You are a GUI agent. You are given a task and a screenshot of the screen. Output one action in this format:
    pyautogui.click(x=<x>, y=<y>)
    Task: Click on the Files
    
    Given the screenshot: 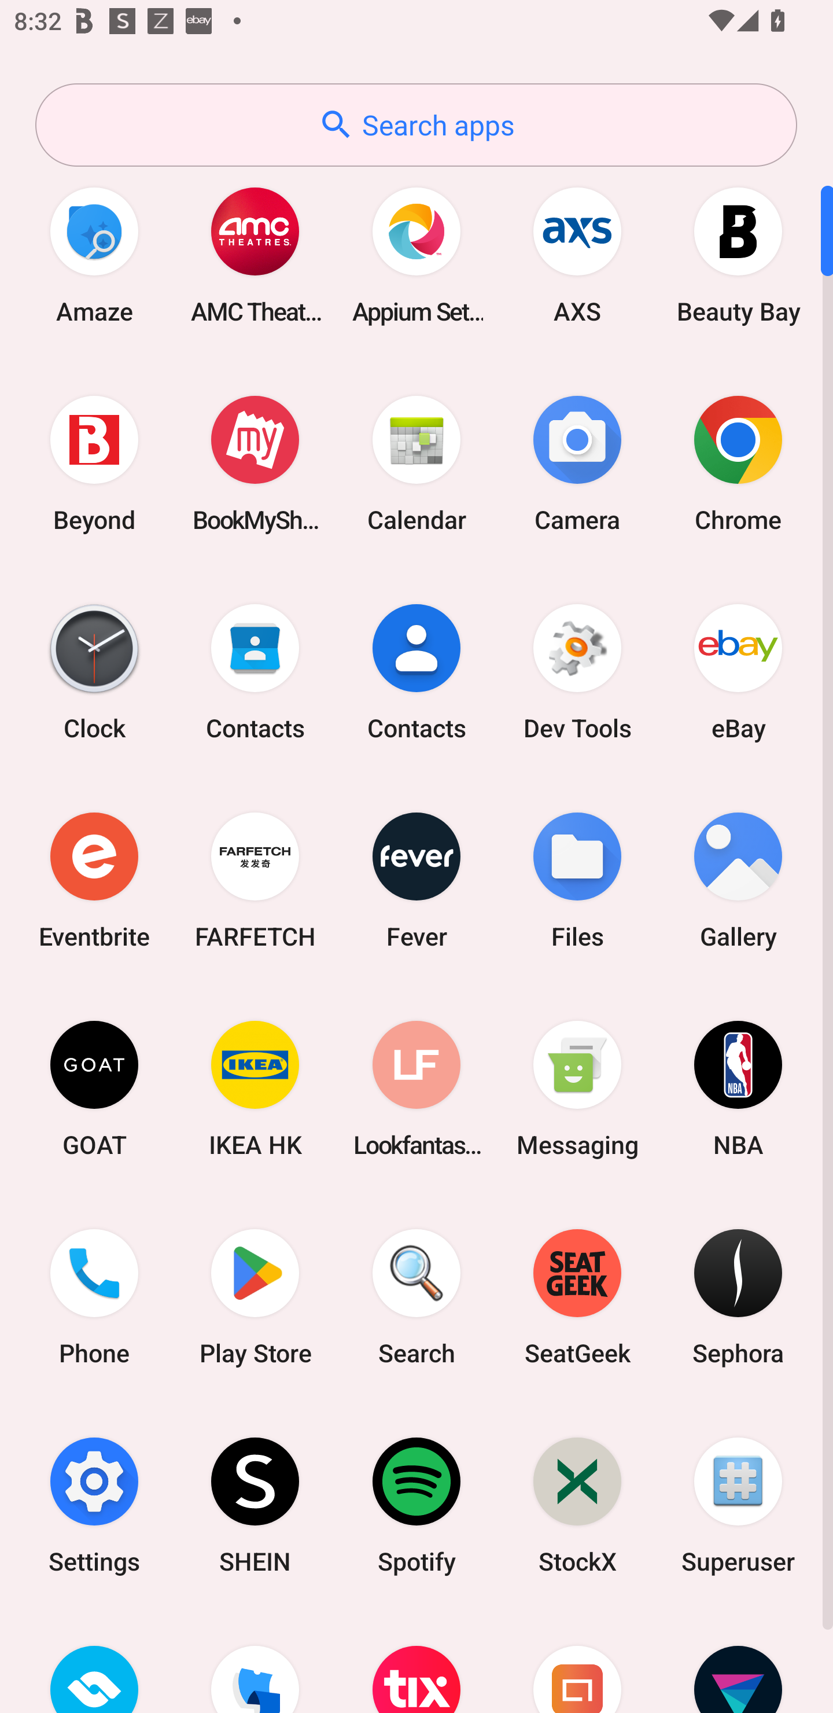 What is the action you would take?
    pyautogui.click(x=577, y=880)
    